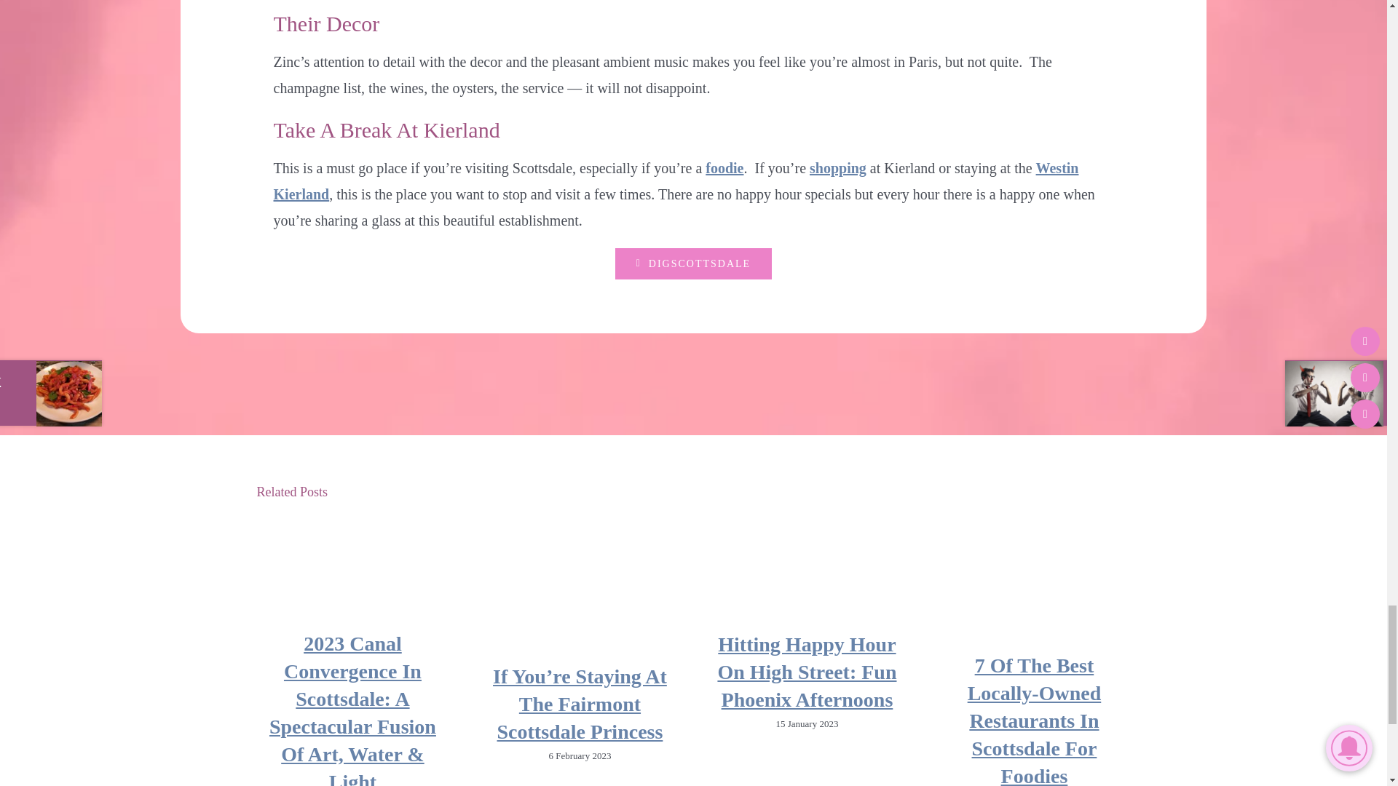 The height and width of the screenshot is (786, 1398). Describe the element at coordinates (676, 180) in the screenshot. I see `Westin Kierland` at that location.